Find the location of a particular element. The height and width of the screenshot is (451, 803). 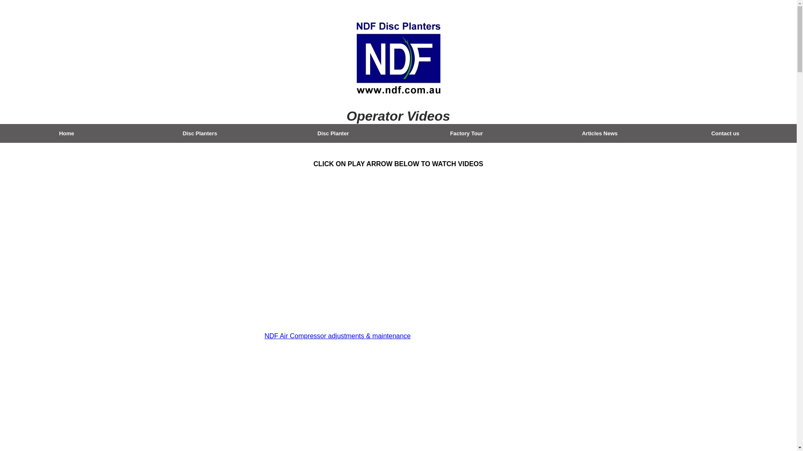

NDF Air Compressor adjustments & maintenance is located at coordinates (337, 336).